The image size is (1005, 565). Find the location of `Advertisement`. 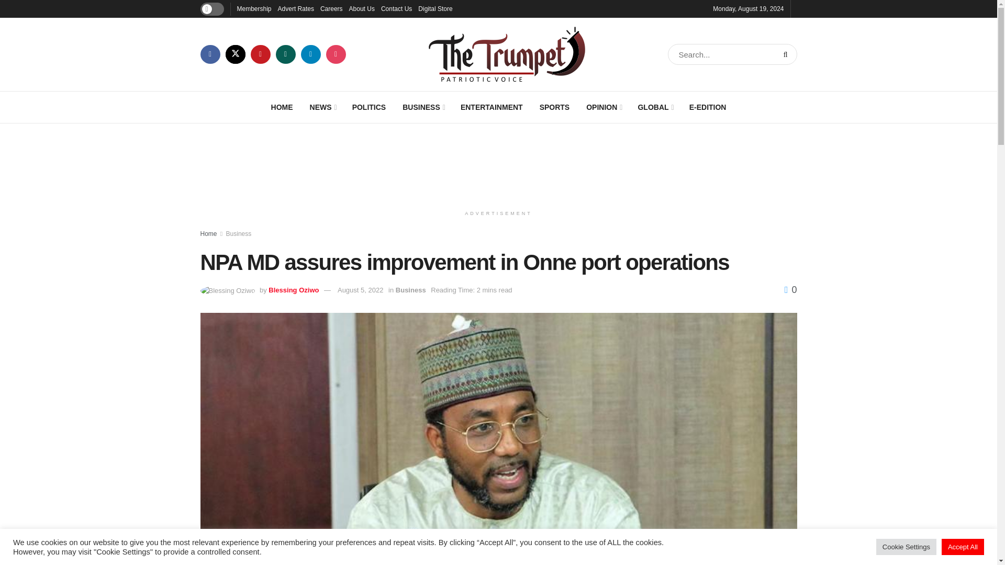

Advertisement is located at coordinates (499, 162).